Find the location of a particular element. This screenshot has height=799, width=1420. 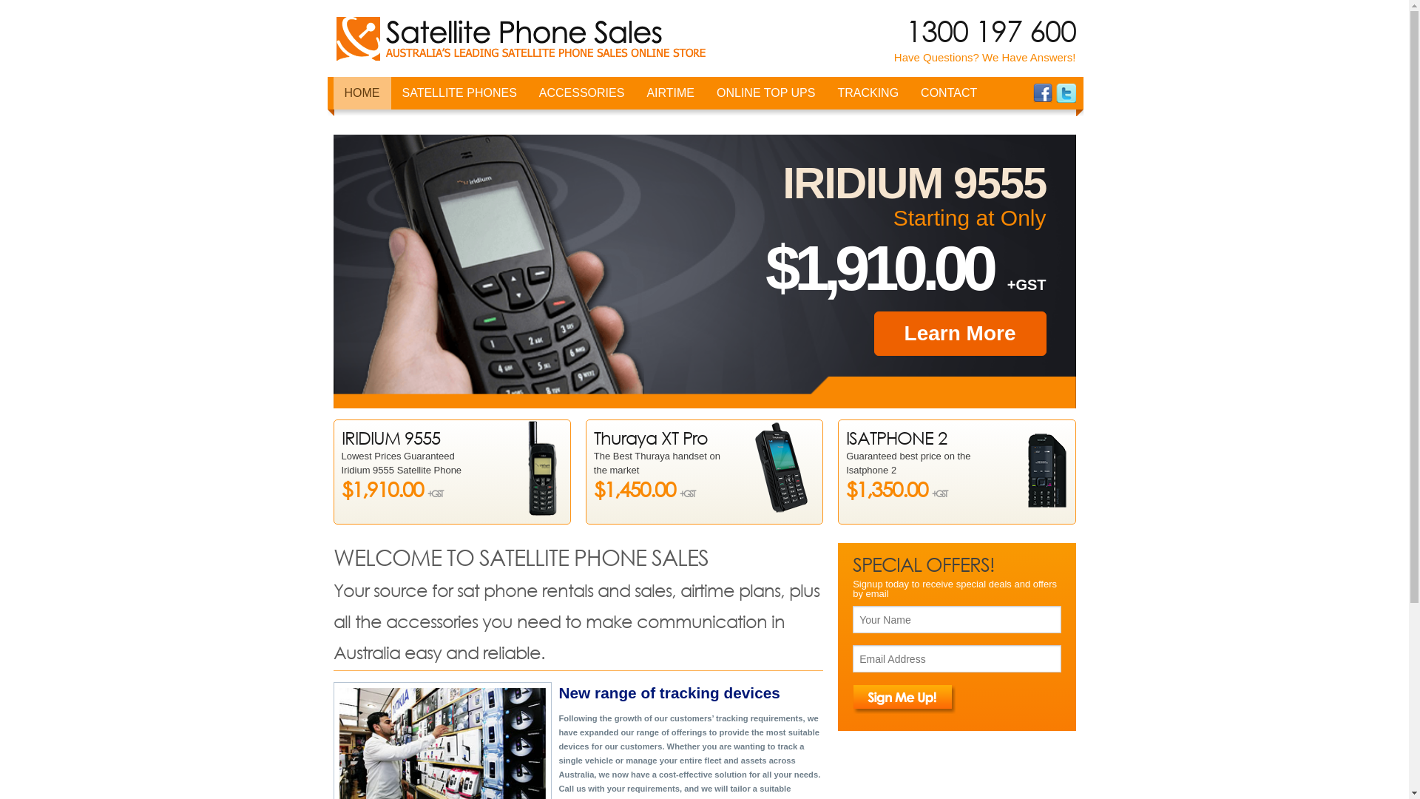

Iridium Go is located at coordinates (465, 328).